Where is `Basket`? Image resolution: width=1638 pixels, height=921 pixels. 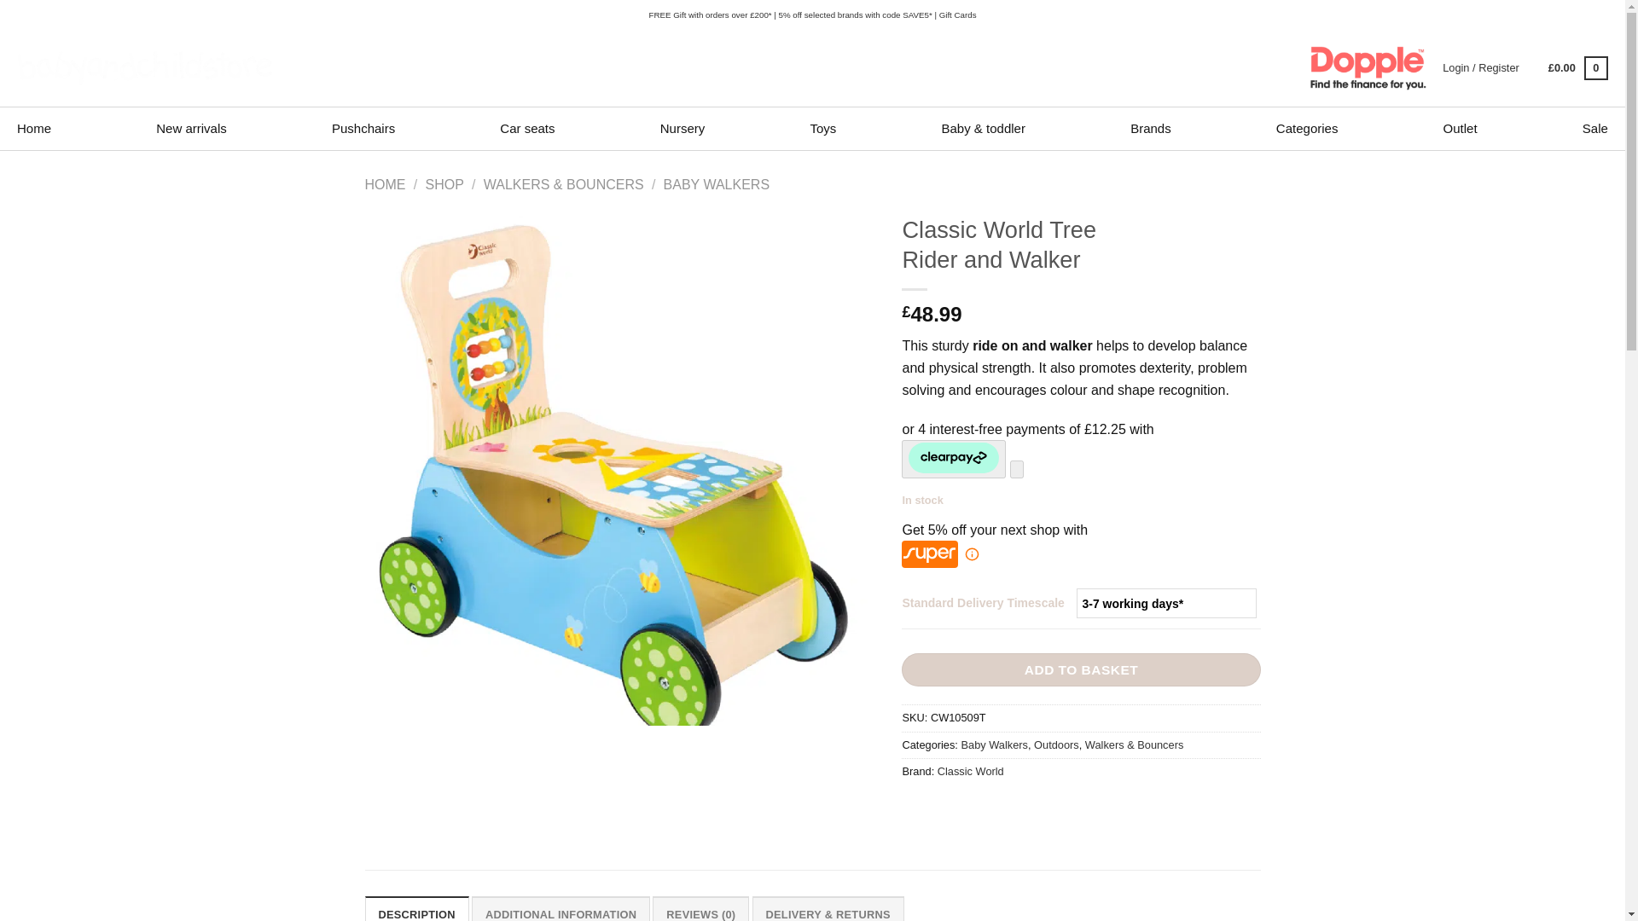
Basket is located at coordinates (1578, 68).